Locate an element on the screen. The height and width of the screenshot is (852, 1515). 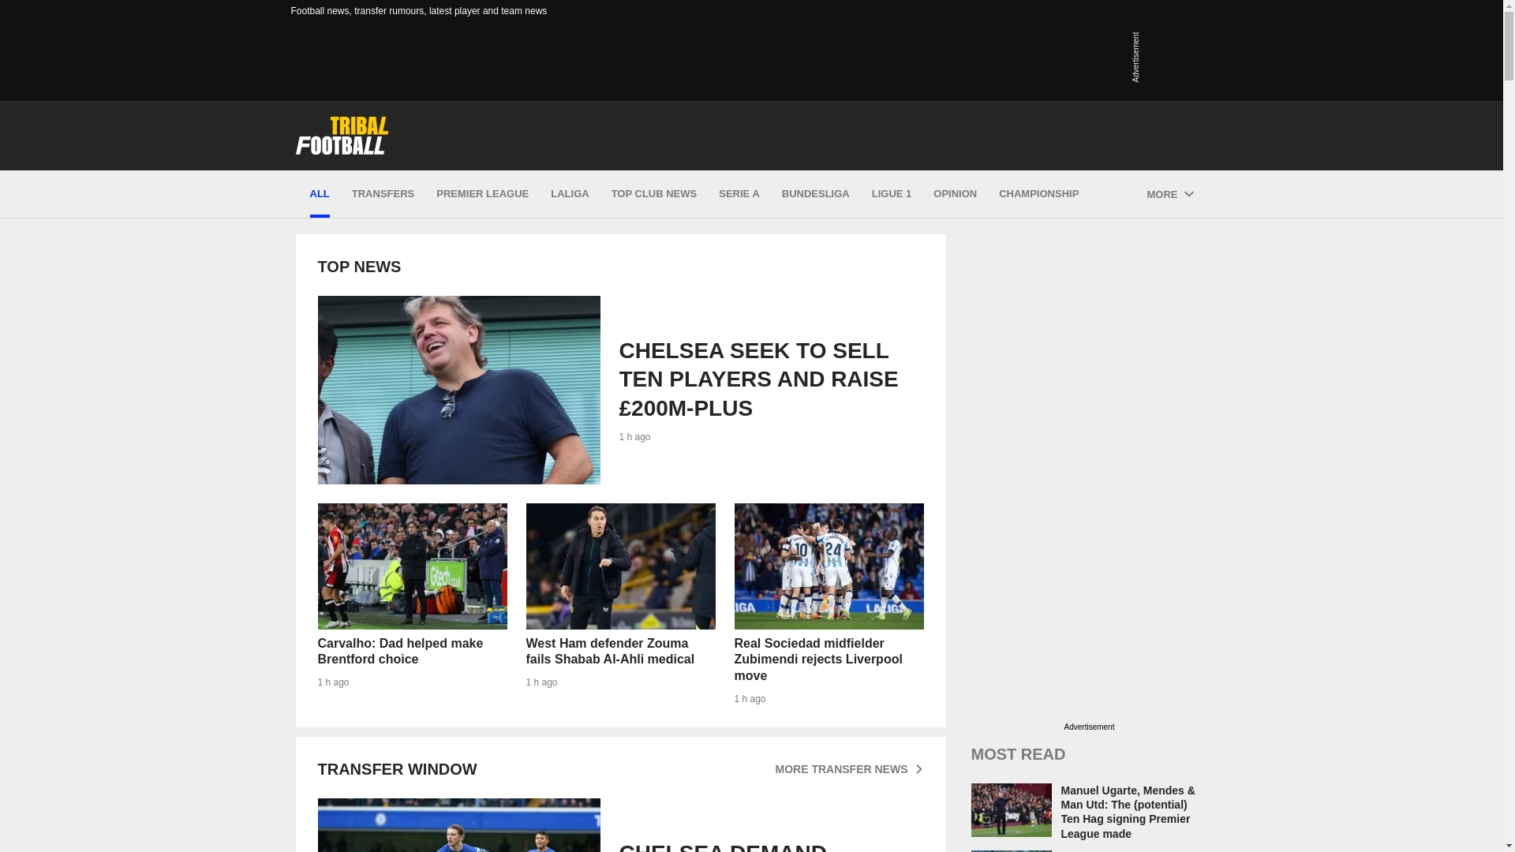
TOP CLUB NEWS is located at coordinates (955, 194).